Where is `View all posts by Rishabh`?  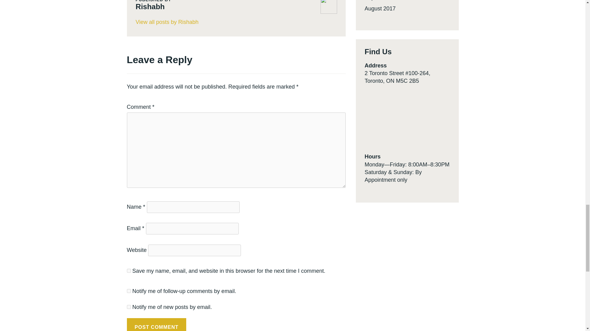
View all posts by Rishabh is located at coordinates (236, 22).